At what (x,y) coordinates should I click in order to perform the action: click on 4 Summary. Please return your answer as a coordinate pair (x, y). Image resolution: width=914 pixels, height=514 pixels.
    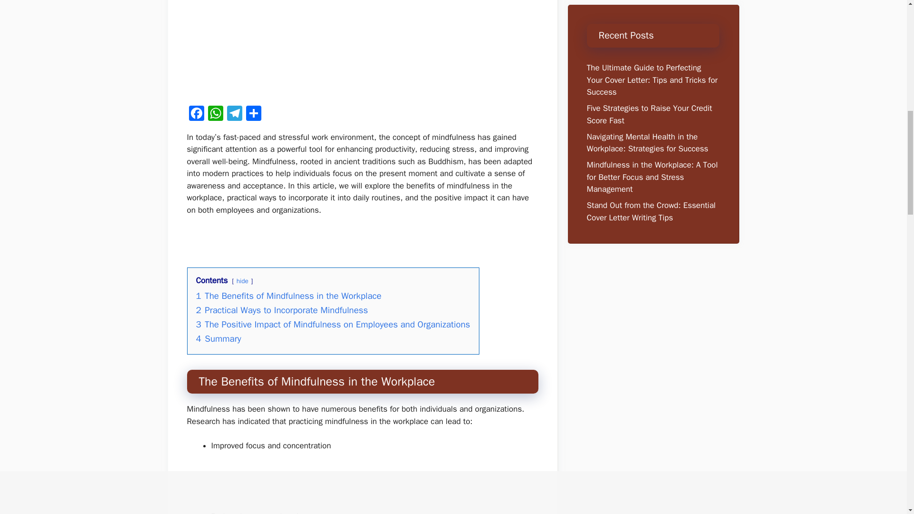
    Looking at the image, I should click on (219, 338).